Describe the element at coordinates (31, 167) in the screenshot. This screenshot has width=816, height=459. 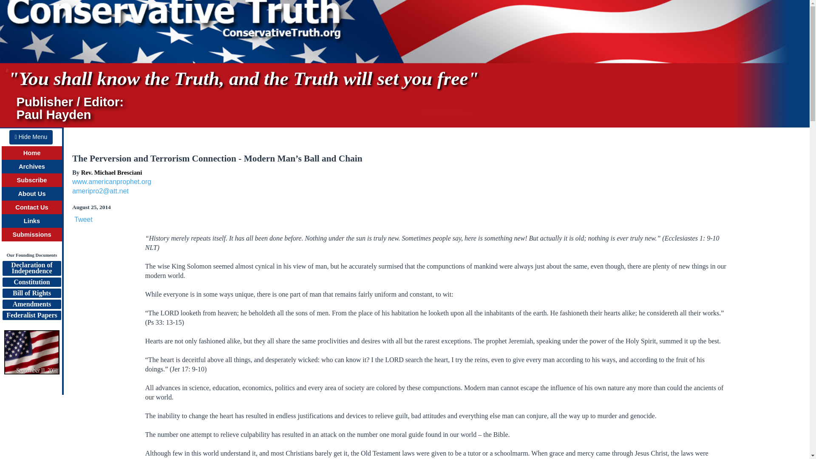
I see `Subscribe` at that location.